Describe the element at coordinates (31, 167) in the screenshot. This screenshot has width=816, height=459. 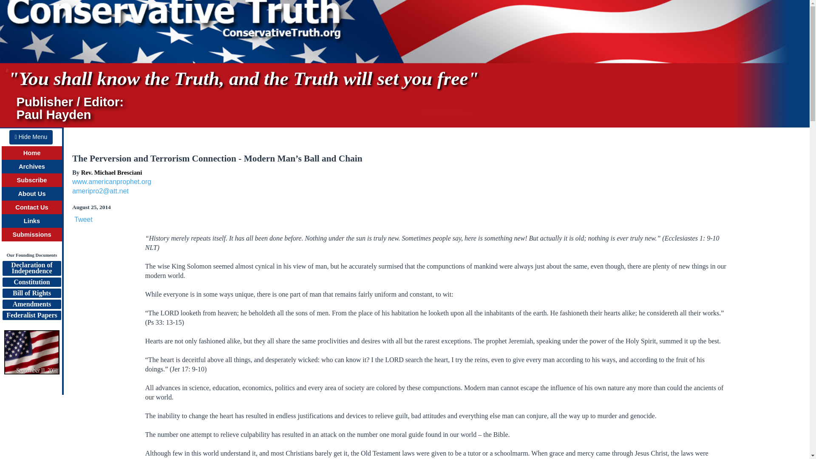
I see `Subscribe` at that location.